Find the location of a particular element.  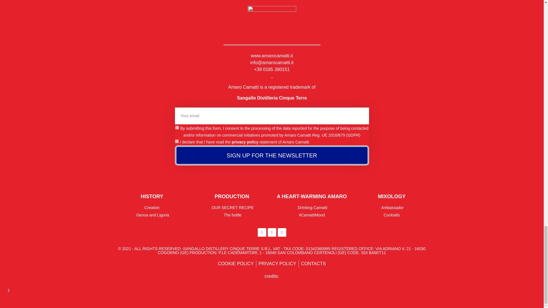

on is located at coordinates (177, 127).